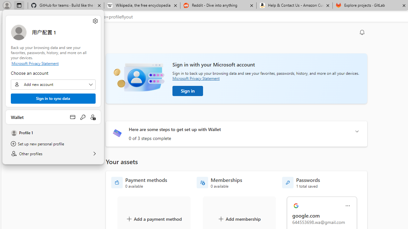 The image size is (408, 229). Describe the element at coordinates (218, 6) in the screenshot. I see `Reddit - Dive into anything` at that location.